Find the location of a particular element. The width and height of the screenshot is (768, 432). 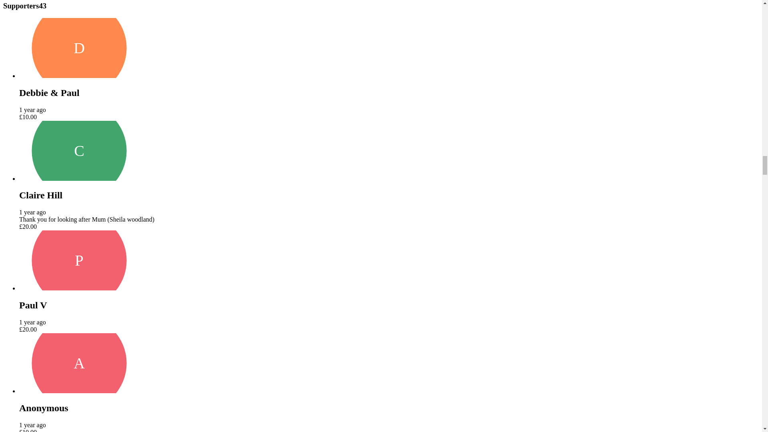

D is located at coordinates (79, 48).